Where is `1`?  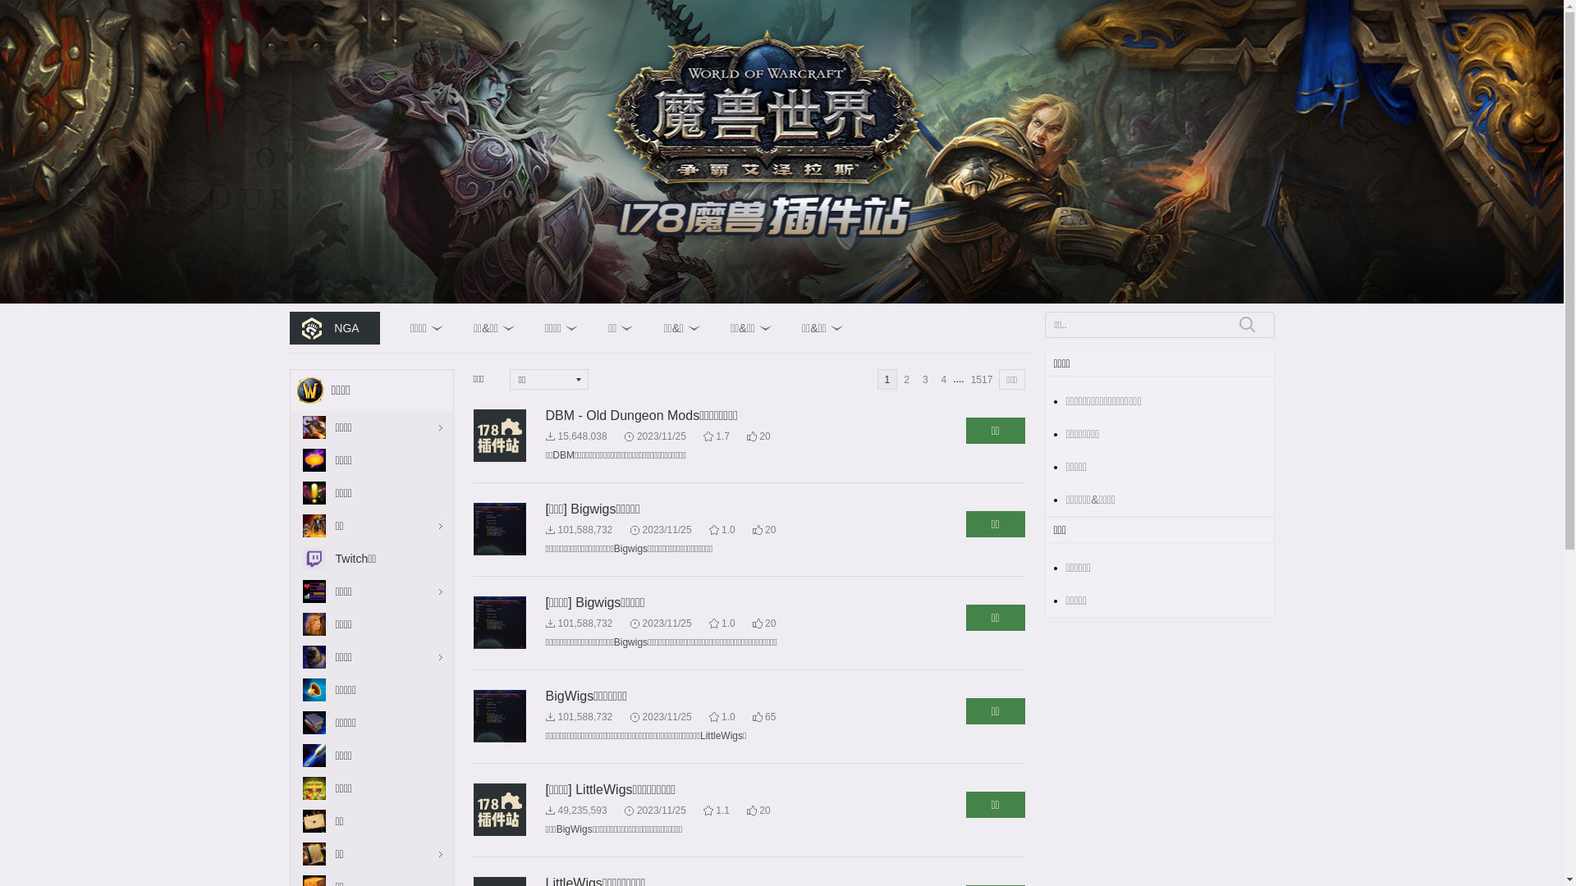 1 is located at coordinates (888, 379).